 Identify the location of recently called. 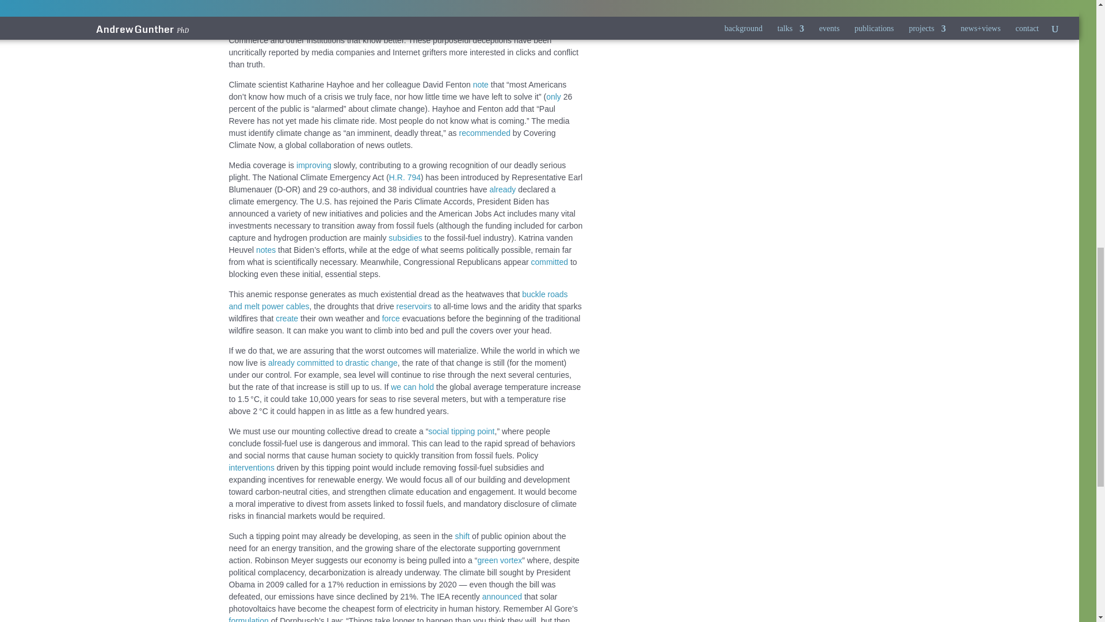
(431, 16).